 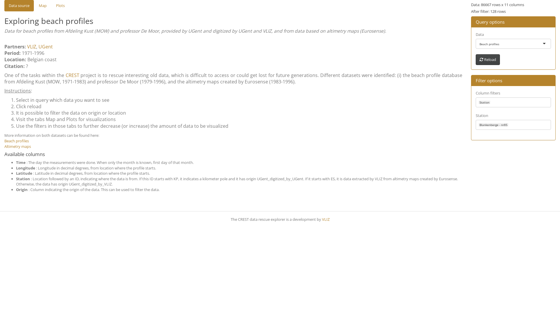 What do you see at coordinates (326, 219) in the screenshot?
I see `VLIZ` at bounding box center [326, 219].